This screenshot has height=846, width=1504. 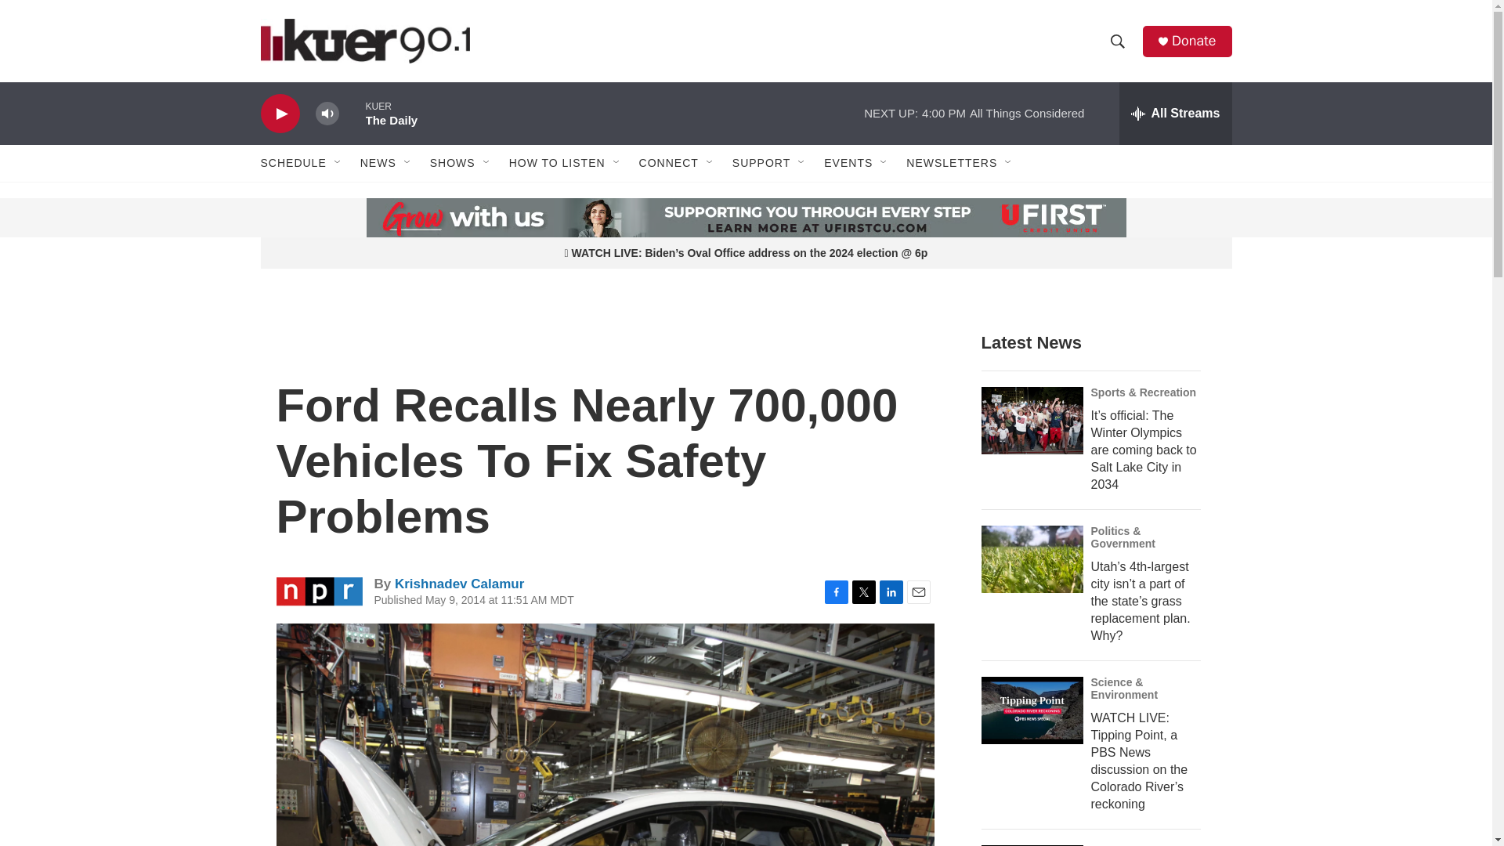 What do you see at coordinates (379, 218) in the screenshot?
I see `3rd party ad content` at bounding box center [379, 218].